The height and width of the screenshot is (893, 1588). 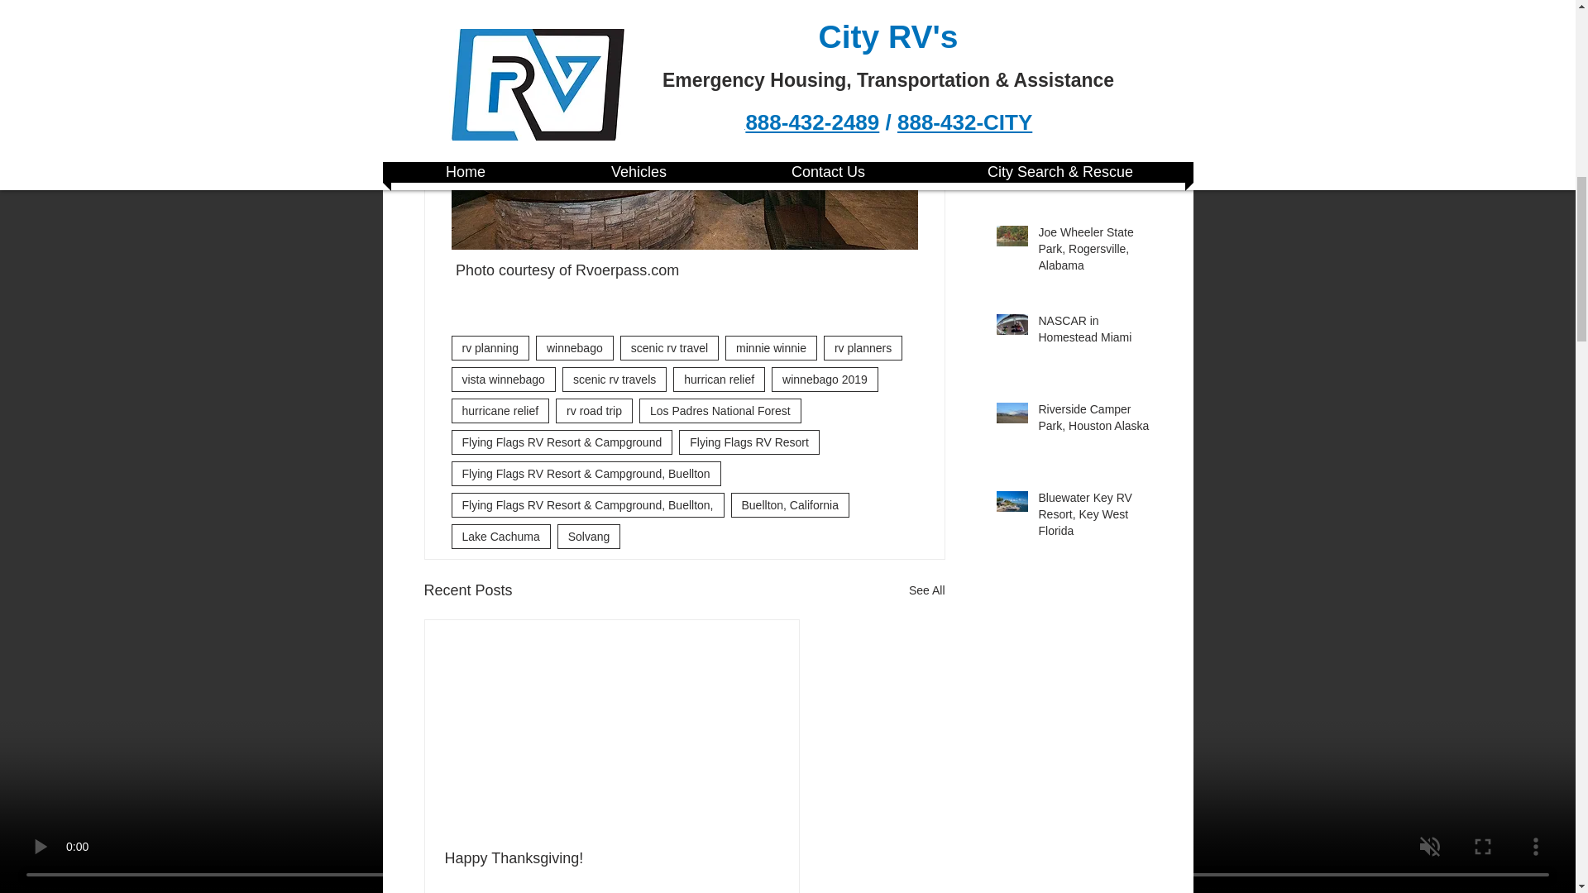 I want to click on rv planners, so click(x=863, y=348).